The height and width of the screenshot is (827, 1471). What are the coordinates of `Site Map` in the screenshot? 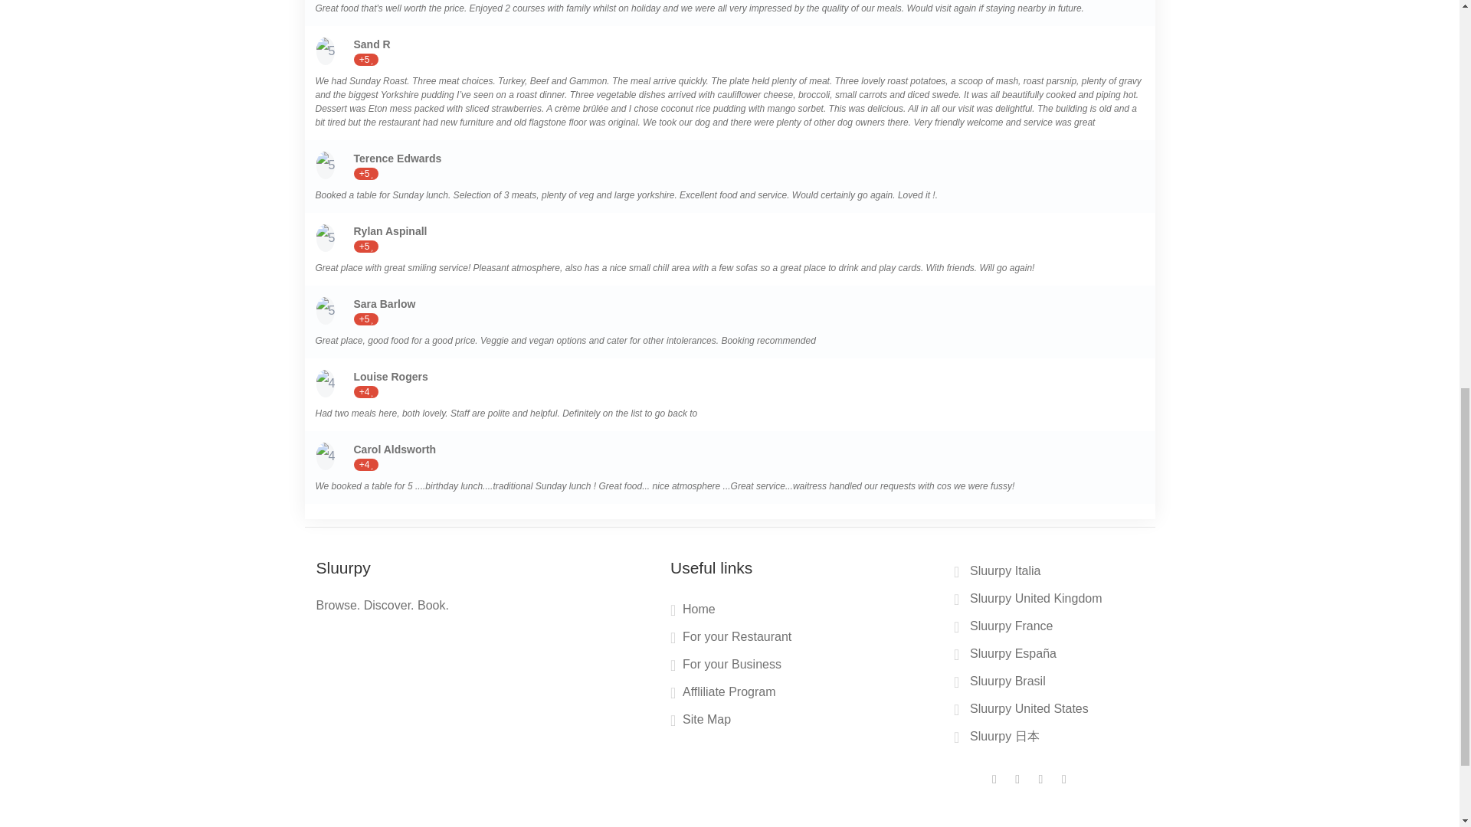 It's located at (700, 723).